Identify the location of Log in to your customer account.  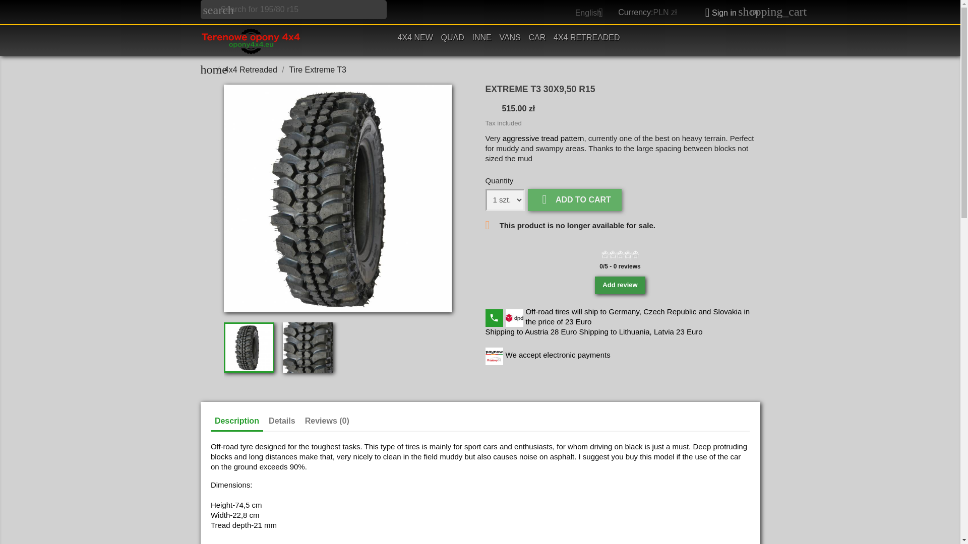
(717, 13).